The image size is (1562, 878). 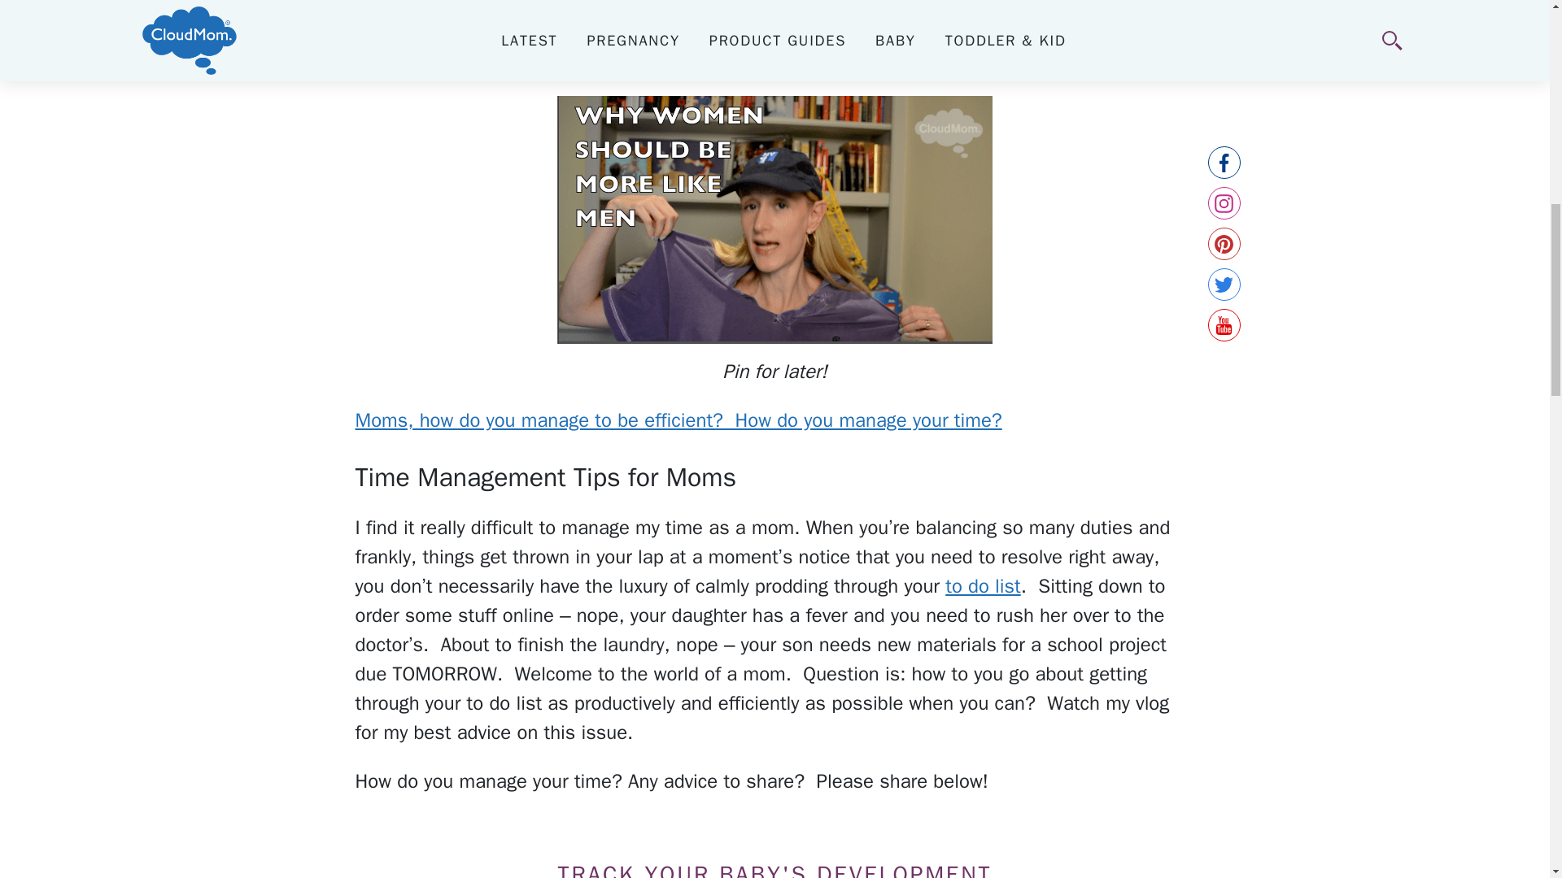 I want to click on Why Women Need To Be More Like Men, so click(x=774, y=219).